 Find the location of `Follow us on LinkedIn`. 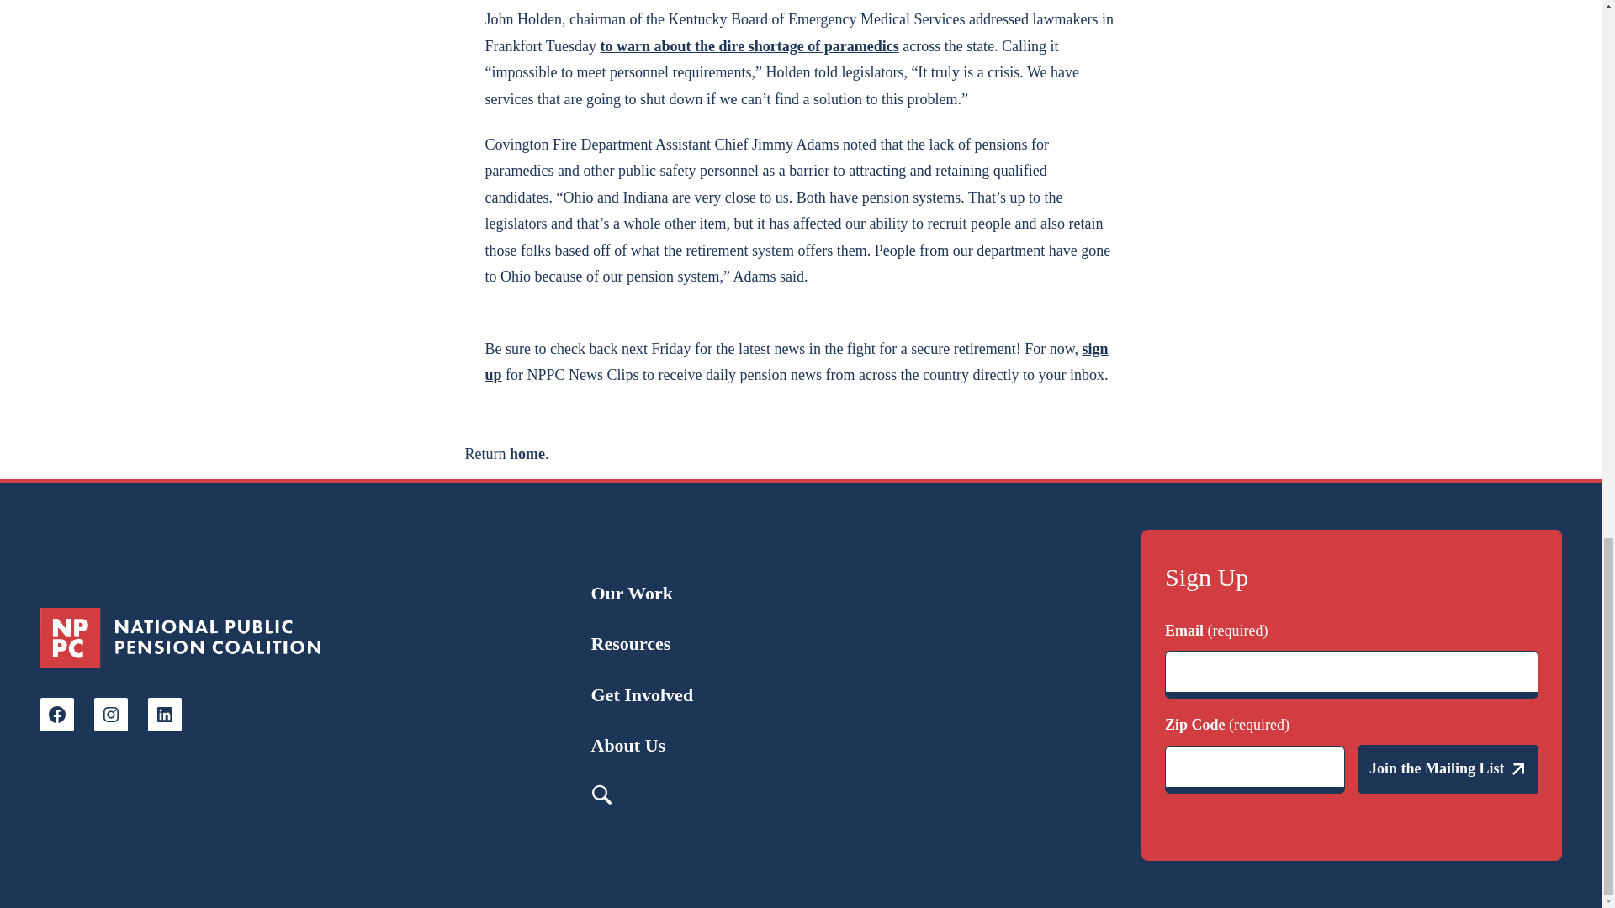

Follow us on LinkedIn is located at coordinates (165, 715).